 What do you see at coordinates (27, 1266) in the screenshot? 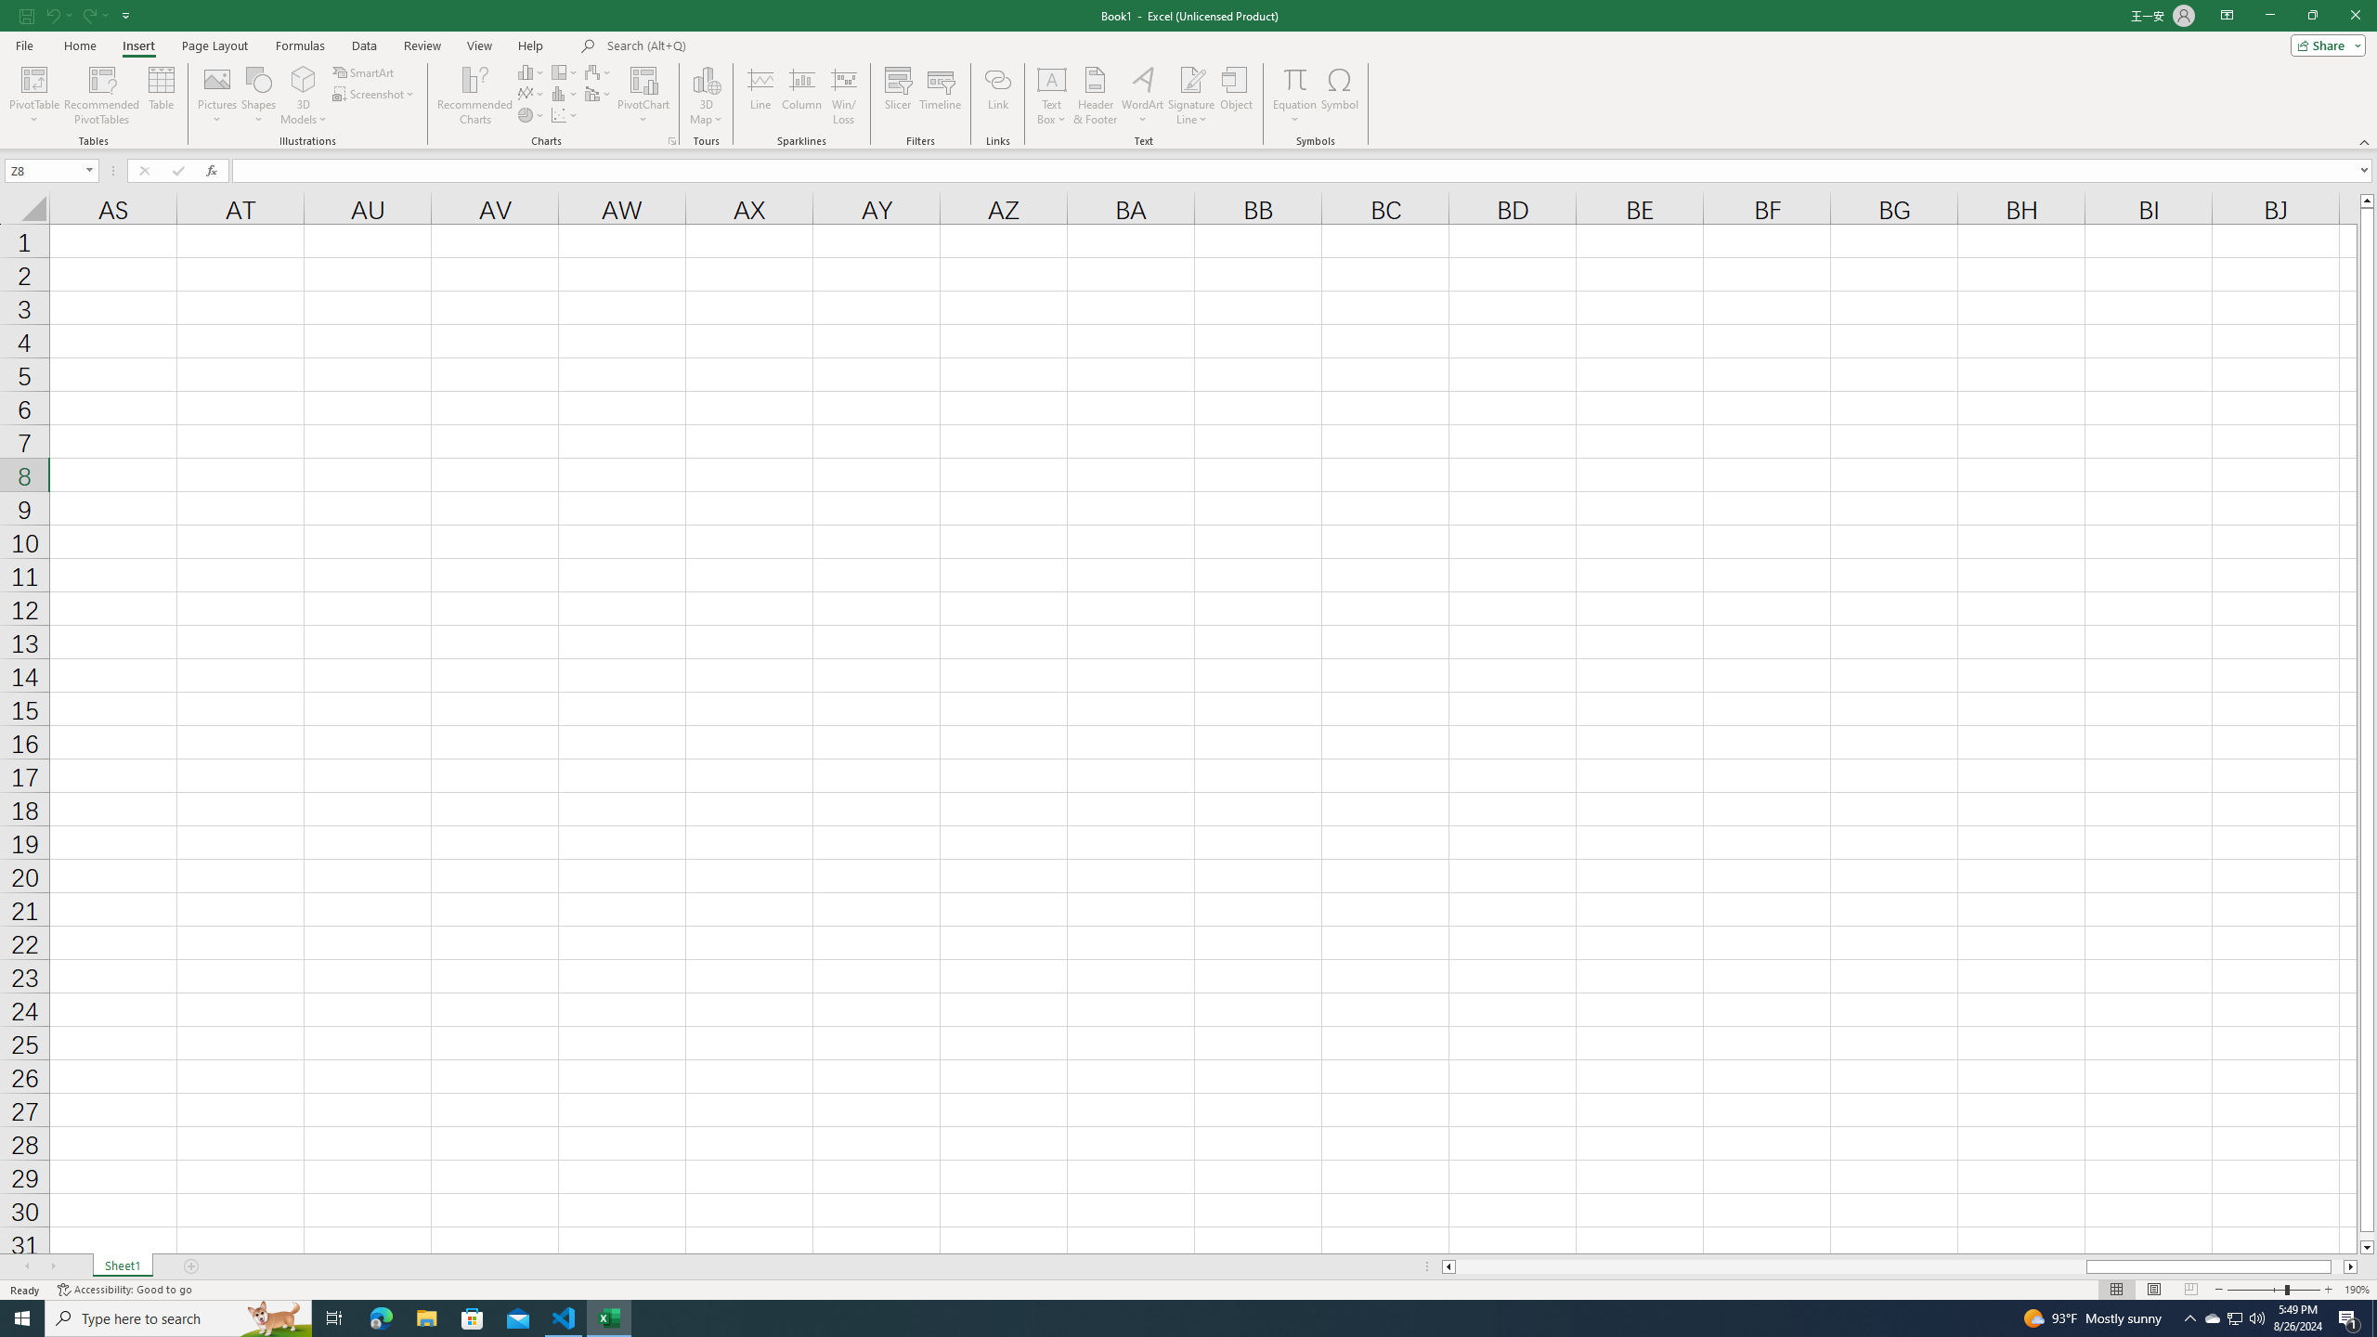
I see `Scroll Left` at bounding box center [27, 1266].